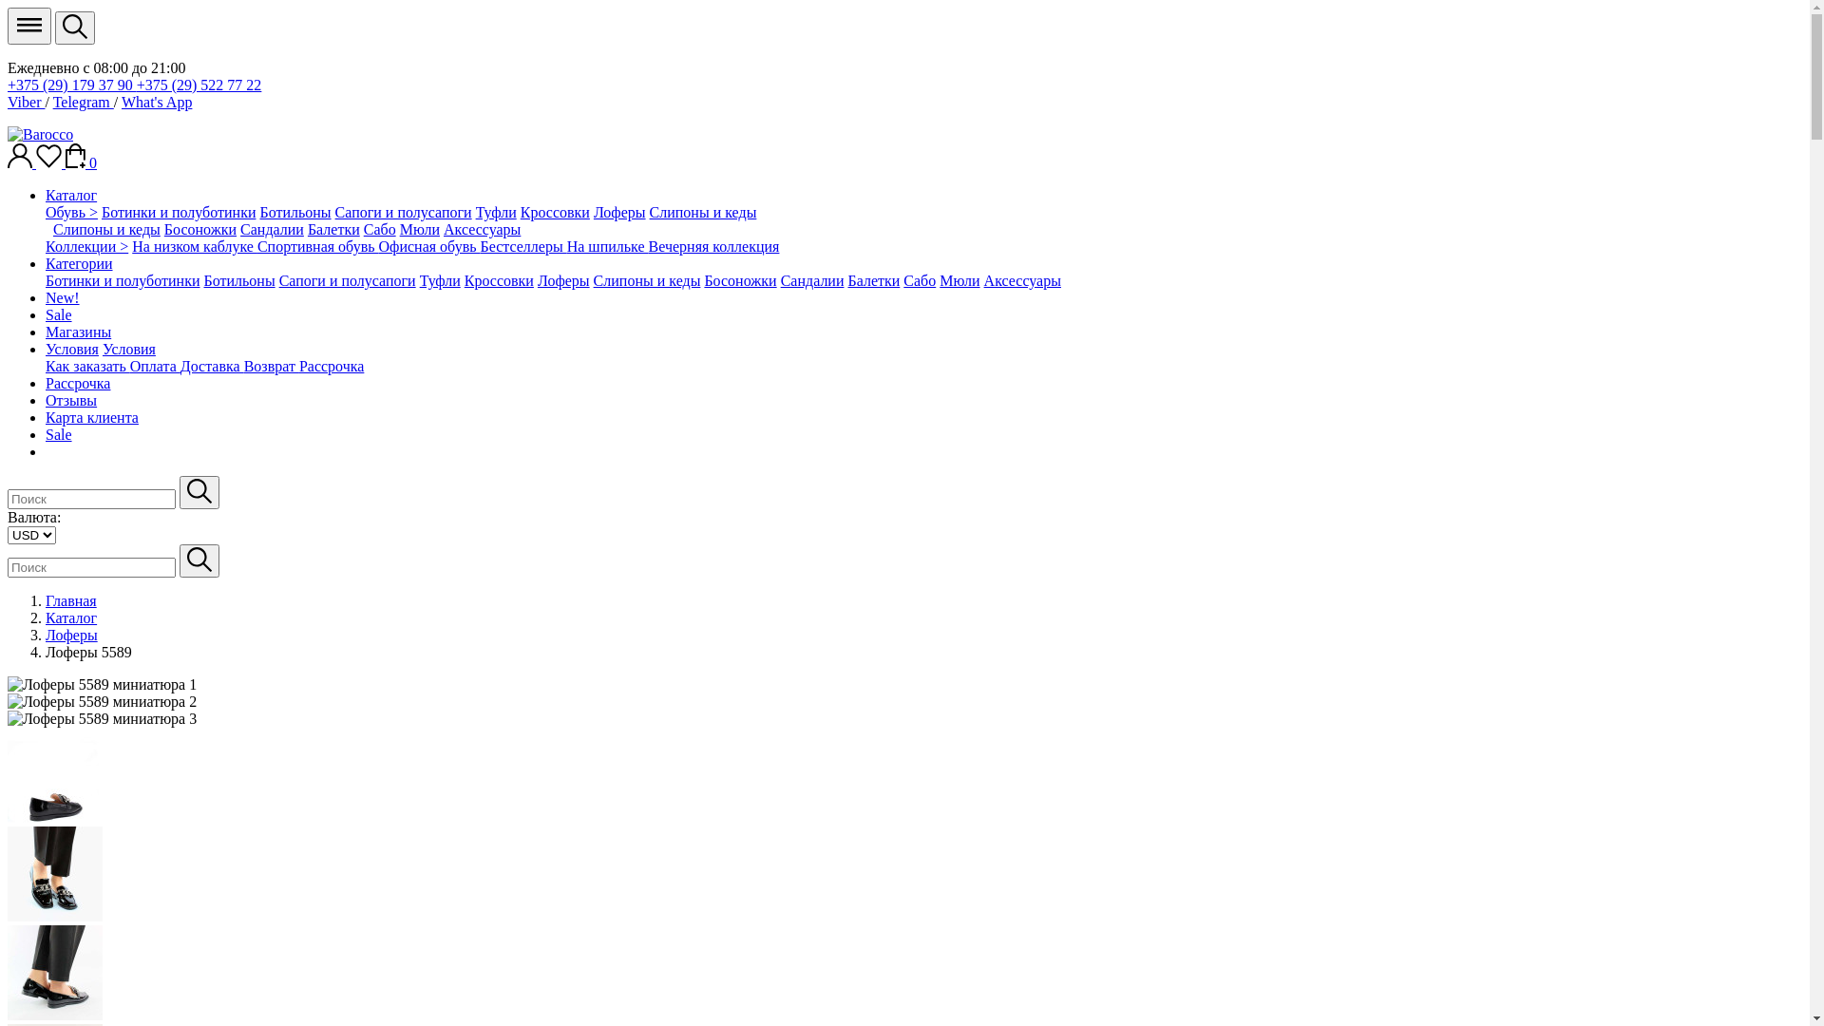 Image resolution: width=1824 pixels, height=1026 pixels. What do you see at coordinates (63, 298) in the screenshot?
I see `New!` at bounding box center [63, 298].